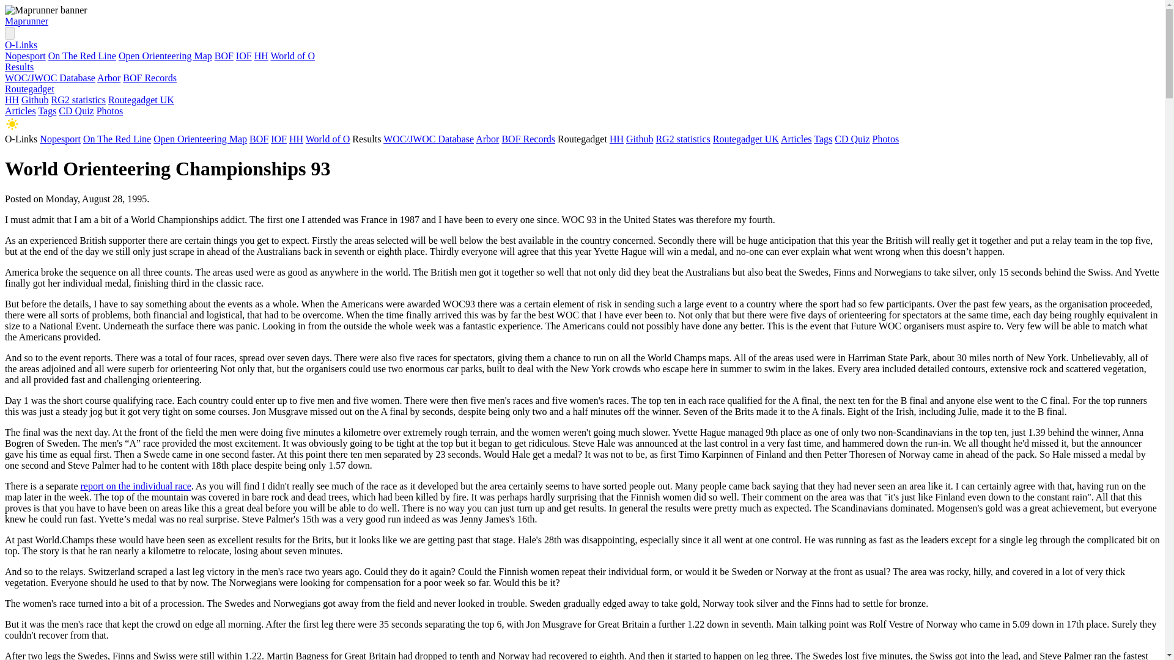 Image resolution: width=1174 pixels, height=660 pixels. What do you see at coordinates (78, 100) in the screenshot?
I see `RG2 statistics` at bounding box center [78, 100].